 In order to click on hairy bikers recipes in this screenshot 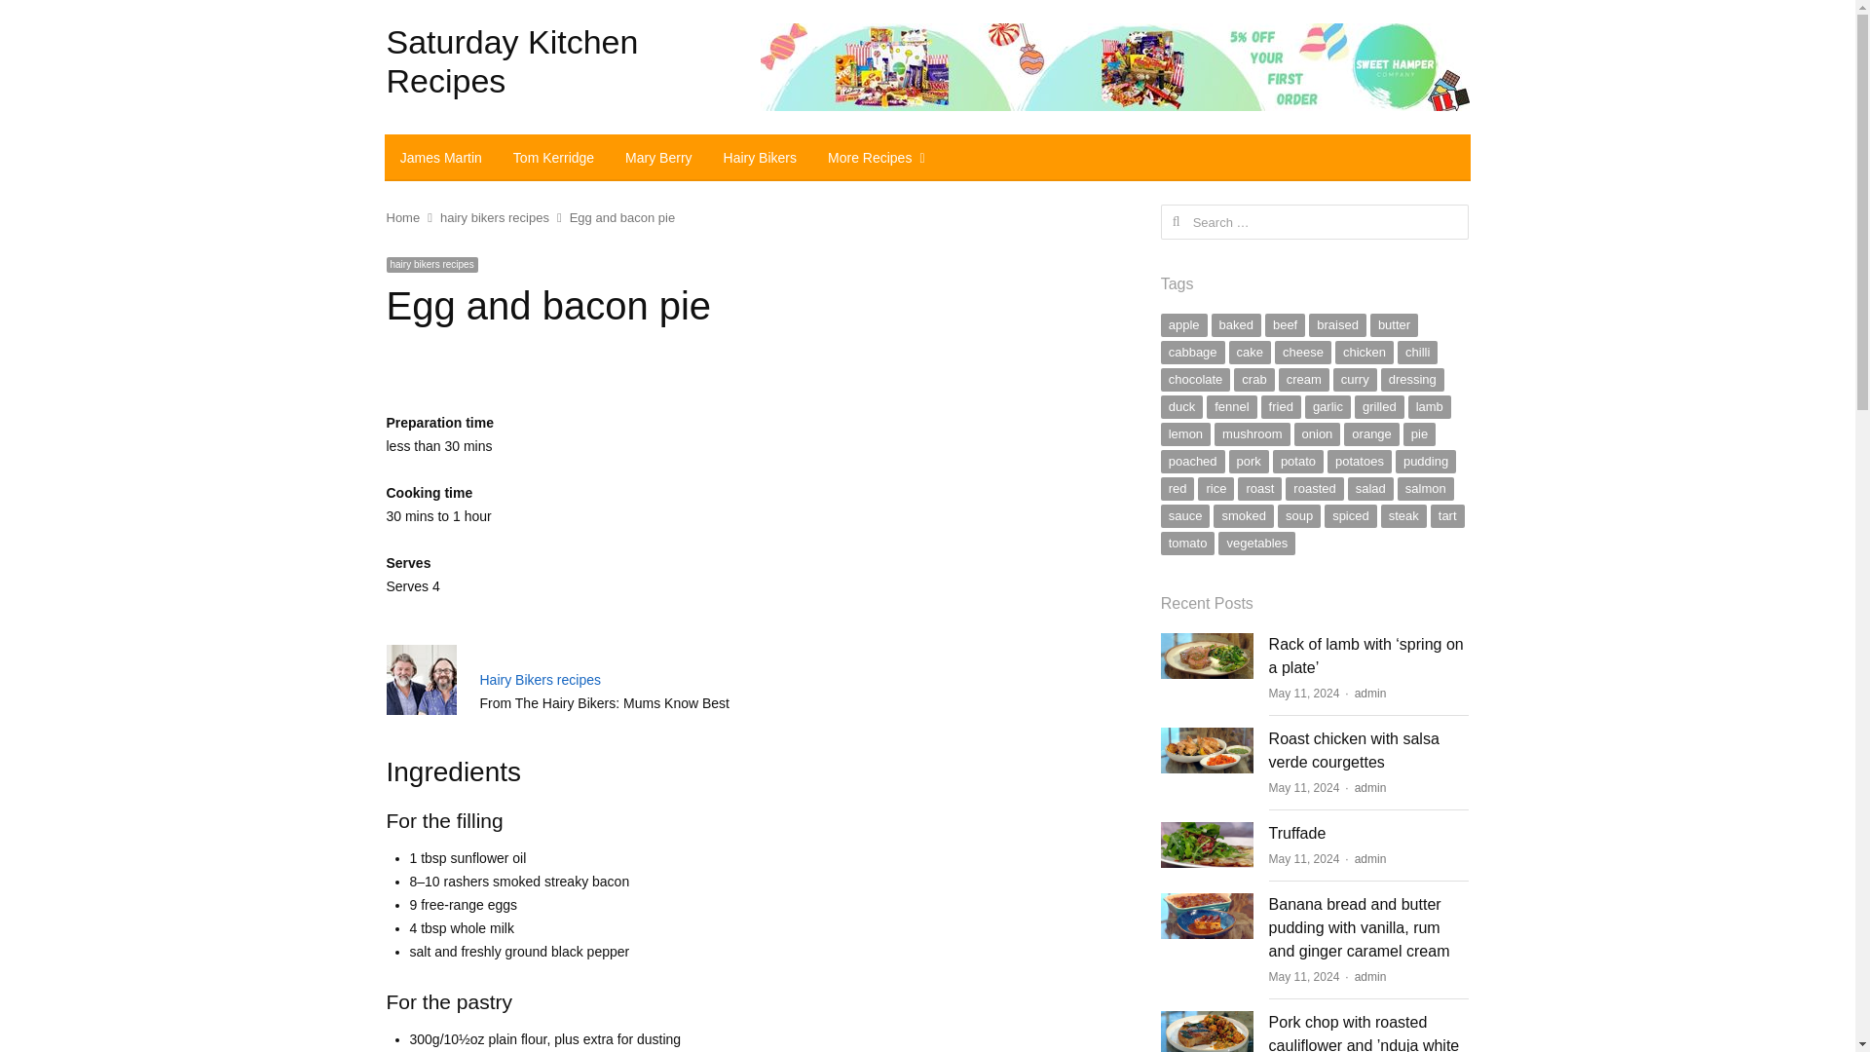, I will do `click(495, 218)`.